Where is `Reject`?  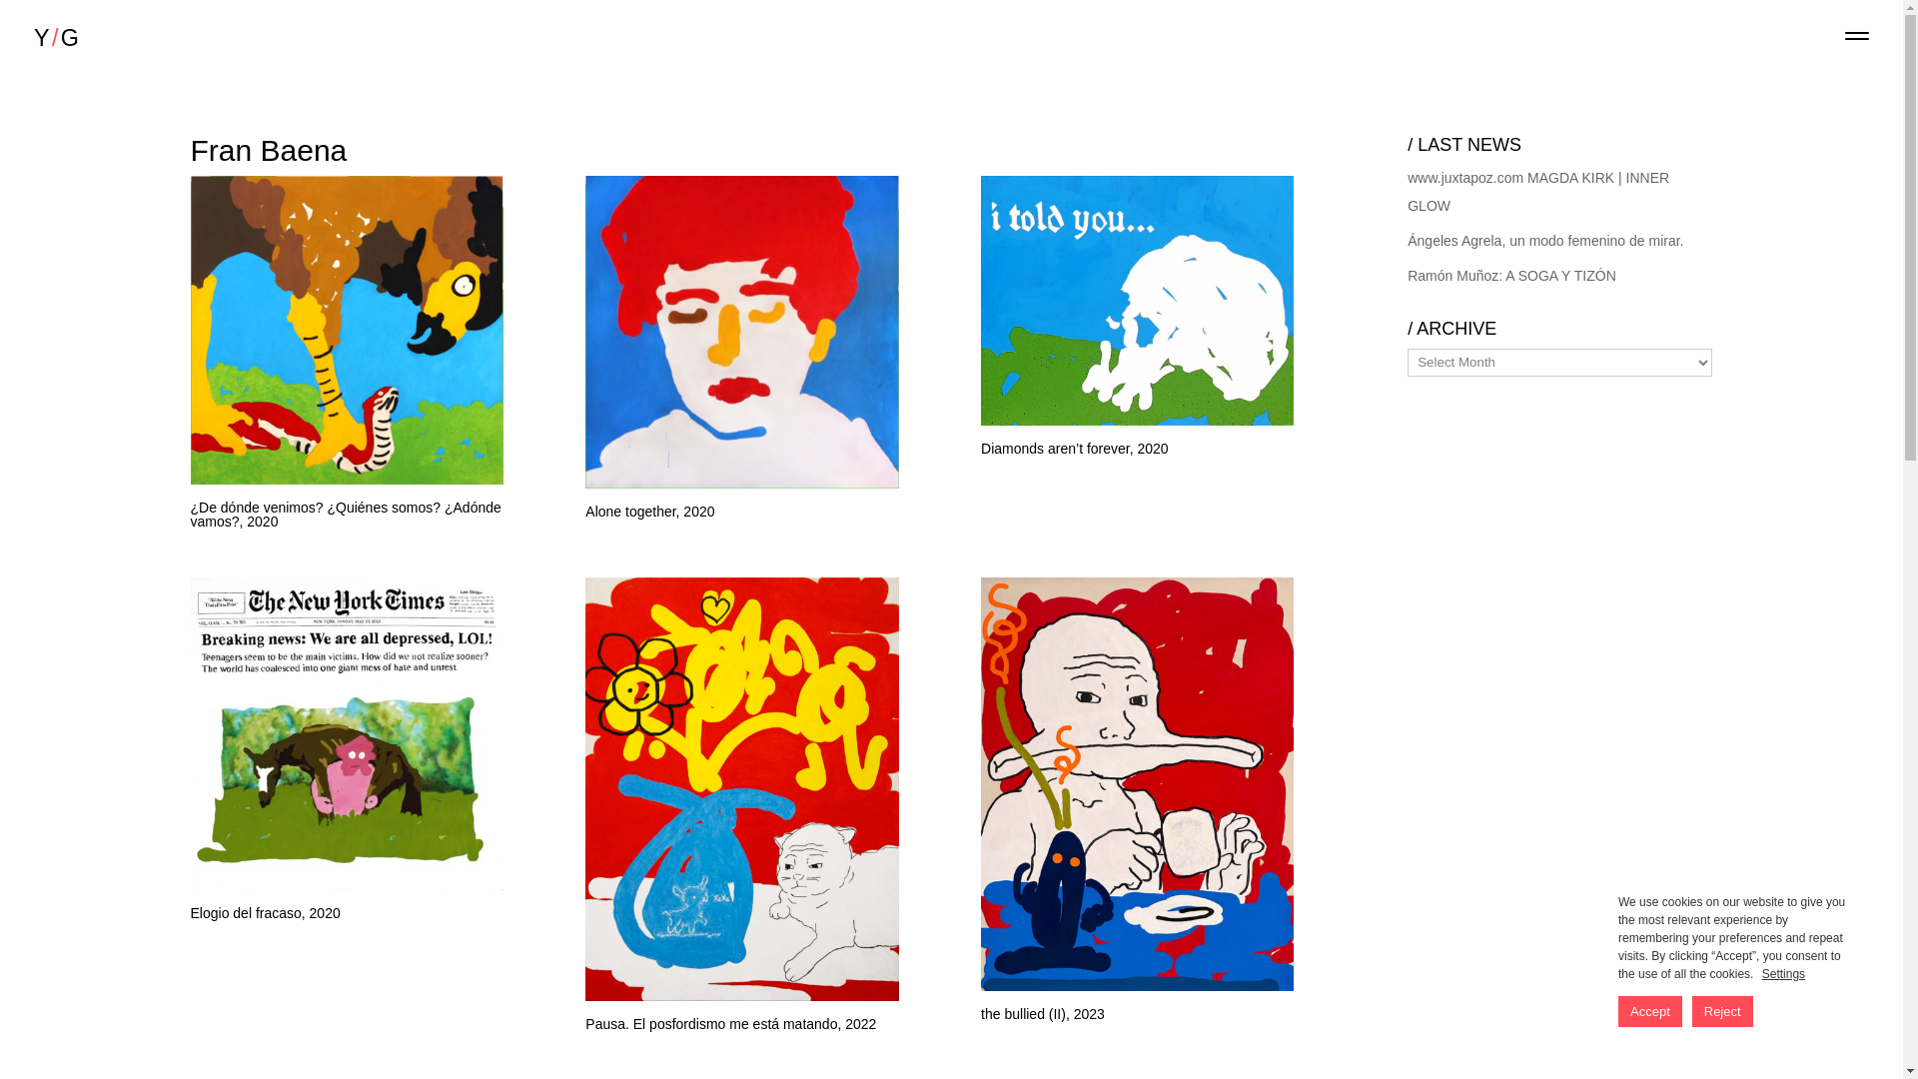 Reject is located at coordinates (1722, 1011).